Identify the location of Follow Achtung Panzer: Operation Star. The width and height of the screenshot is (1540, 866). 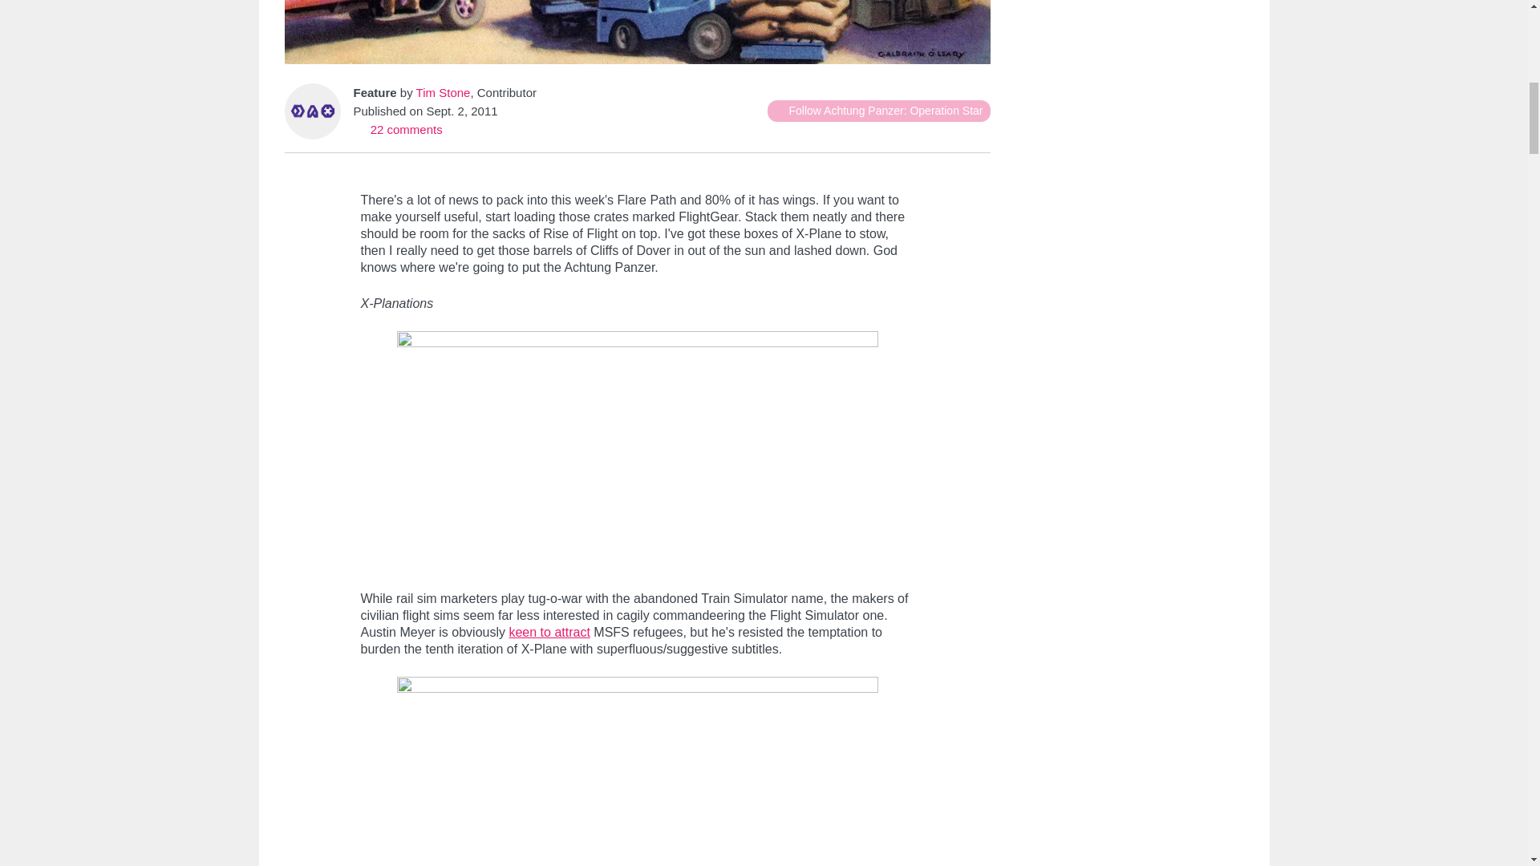
(878, 111).